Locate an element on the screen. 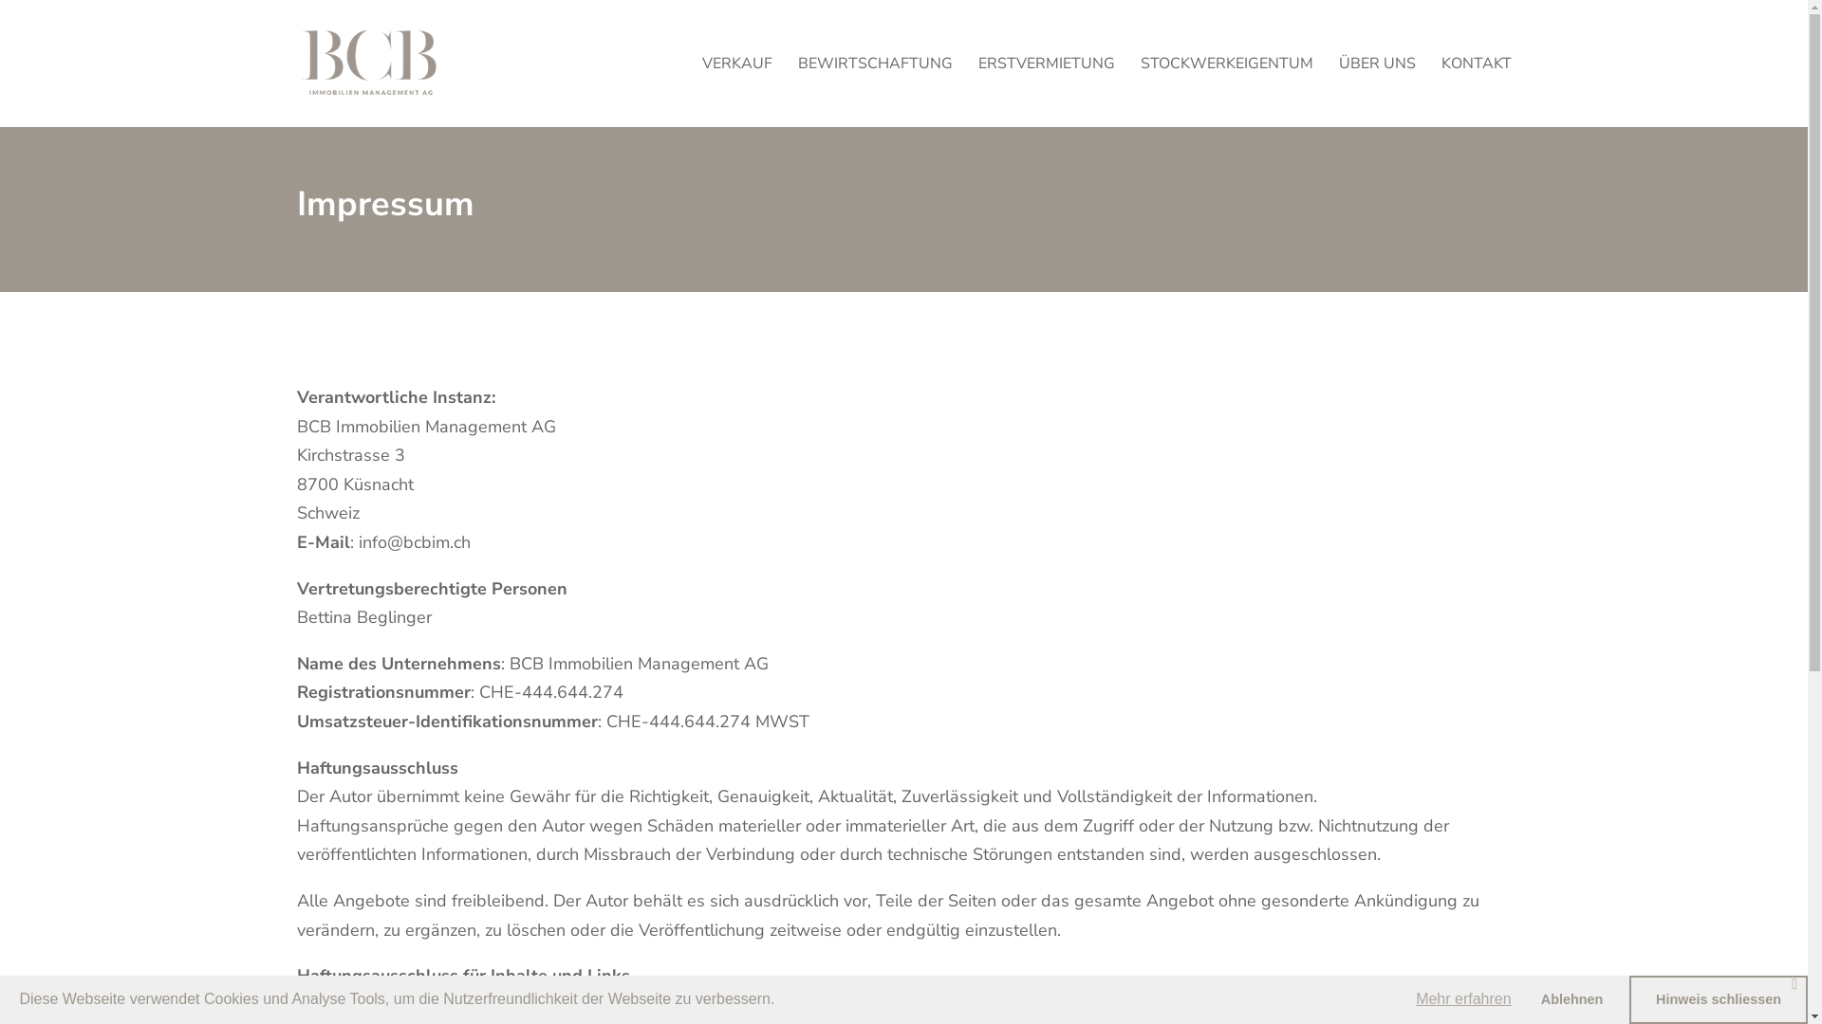 The image size is (1822, 1024). KONTAKT is located at coordinates (1476, 92).